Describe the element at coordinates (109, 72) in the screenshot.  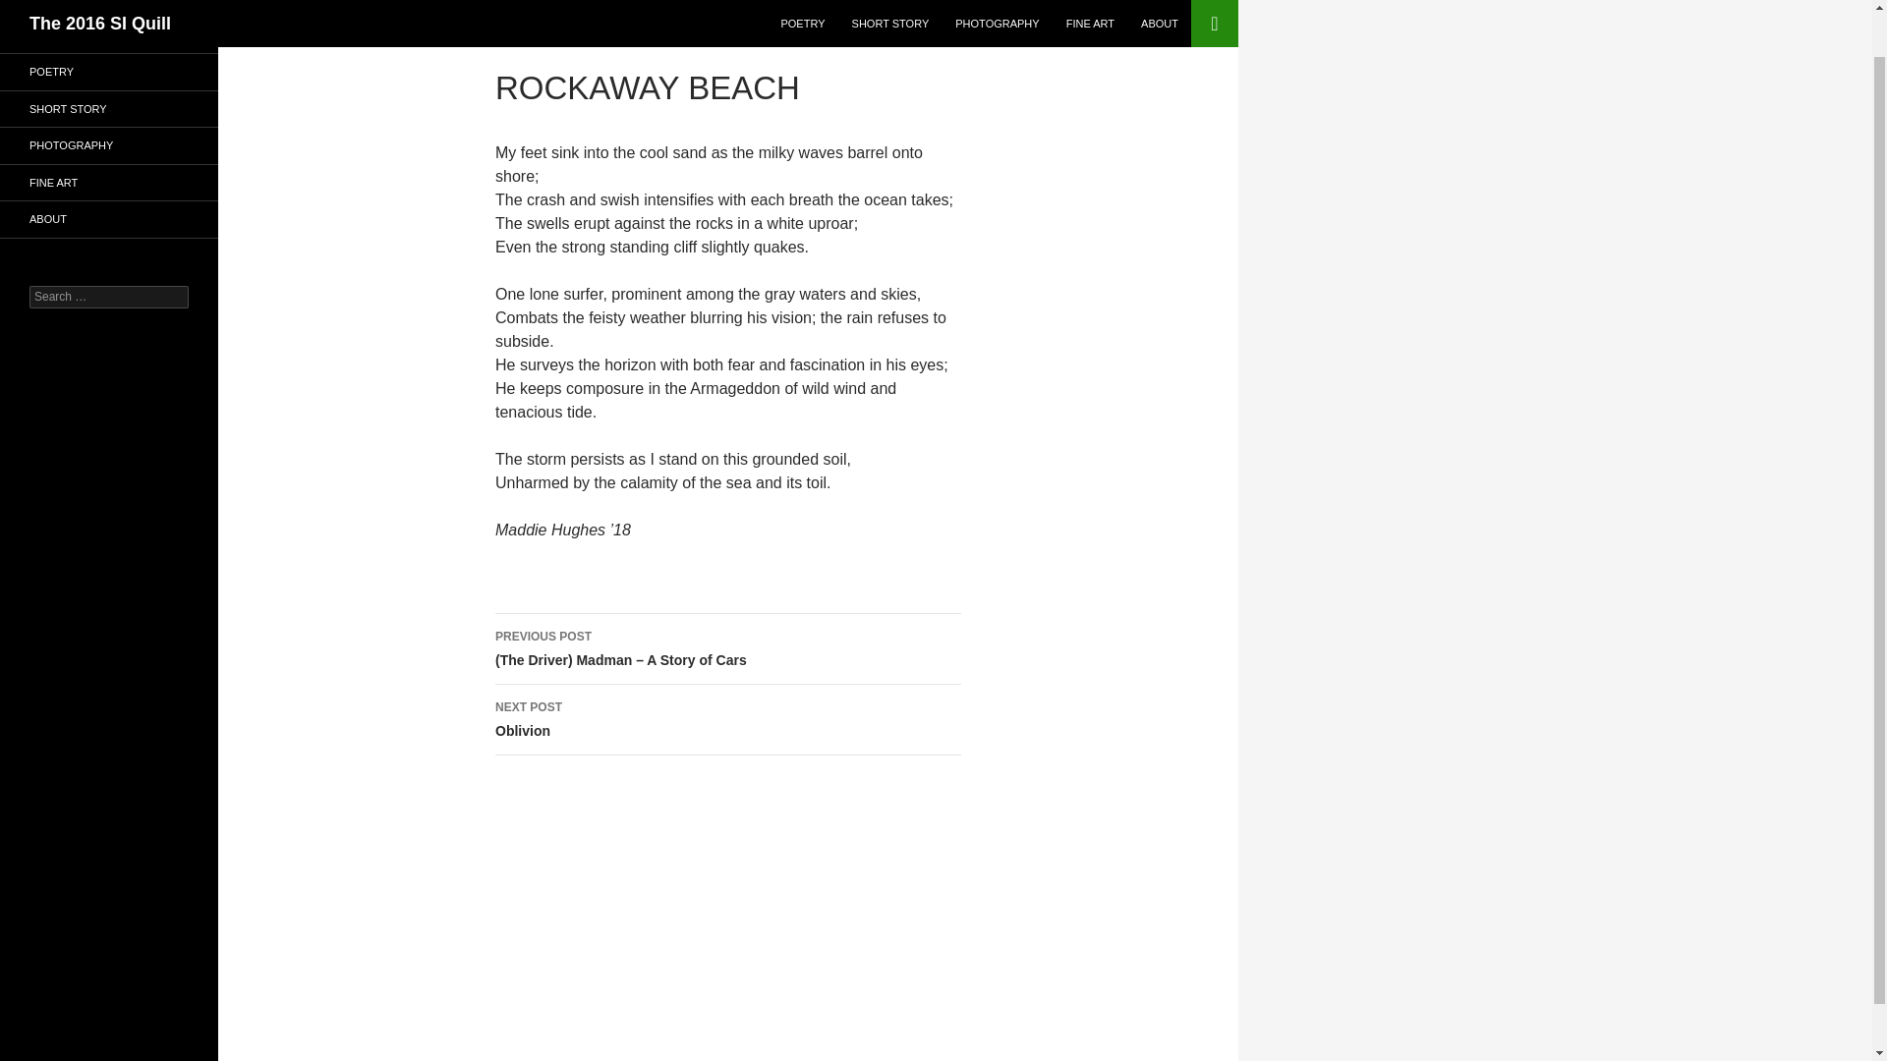
I see `POETRY` at that location.